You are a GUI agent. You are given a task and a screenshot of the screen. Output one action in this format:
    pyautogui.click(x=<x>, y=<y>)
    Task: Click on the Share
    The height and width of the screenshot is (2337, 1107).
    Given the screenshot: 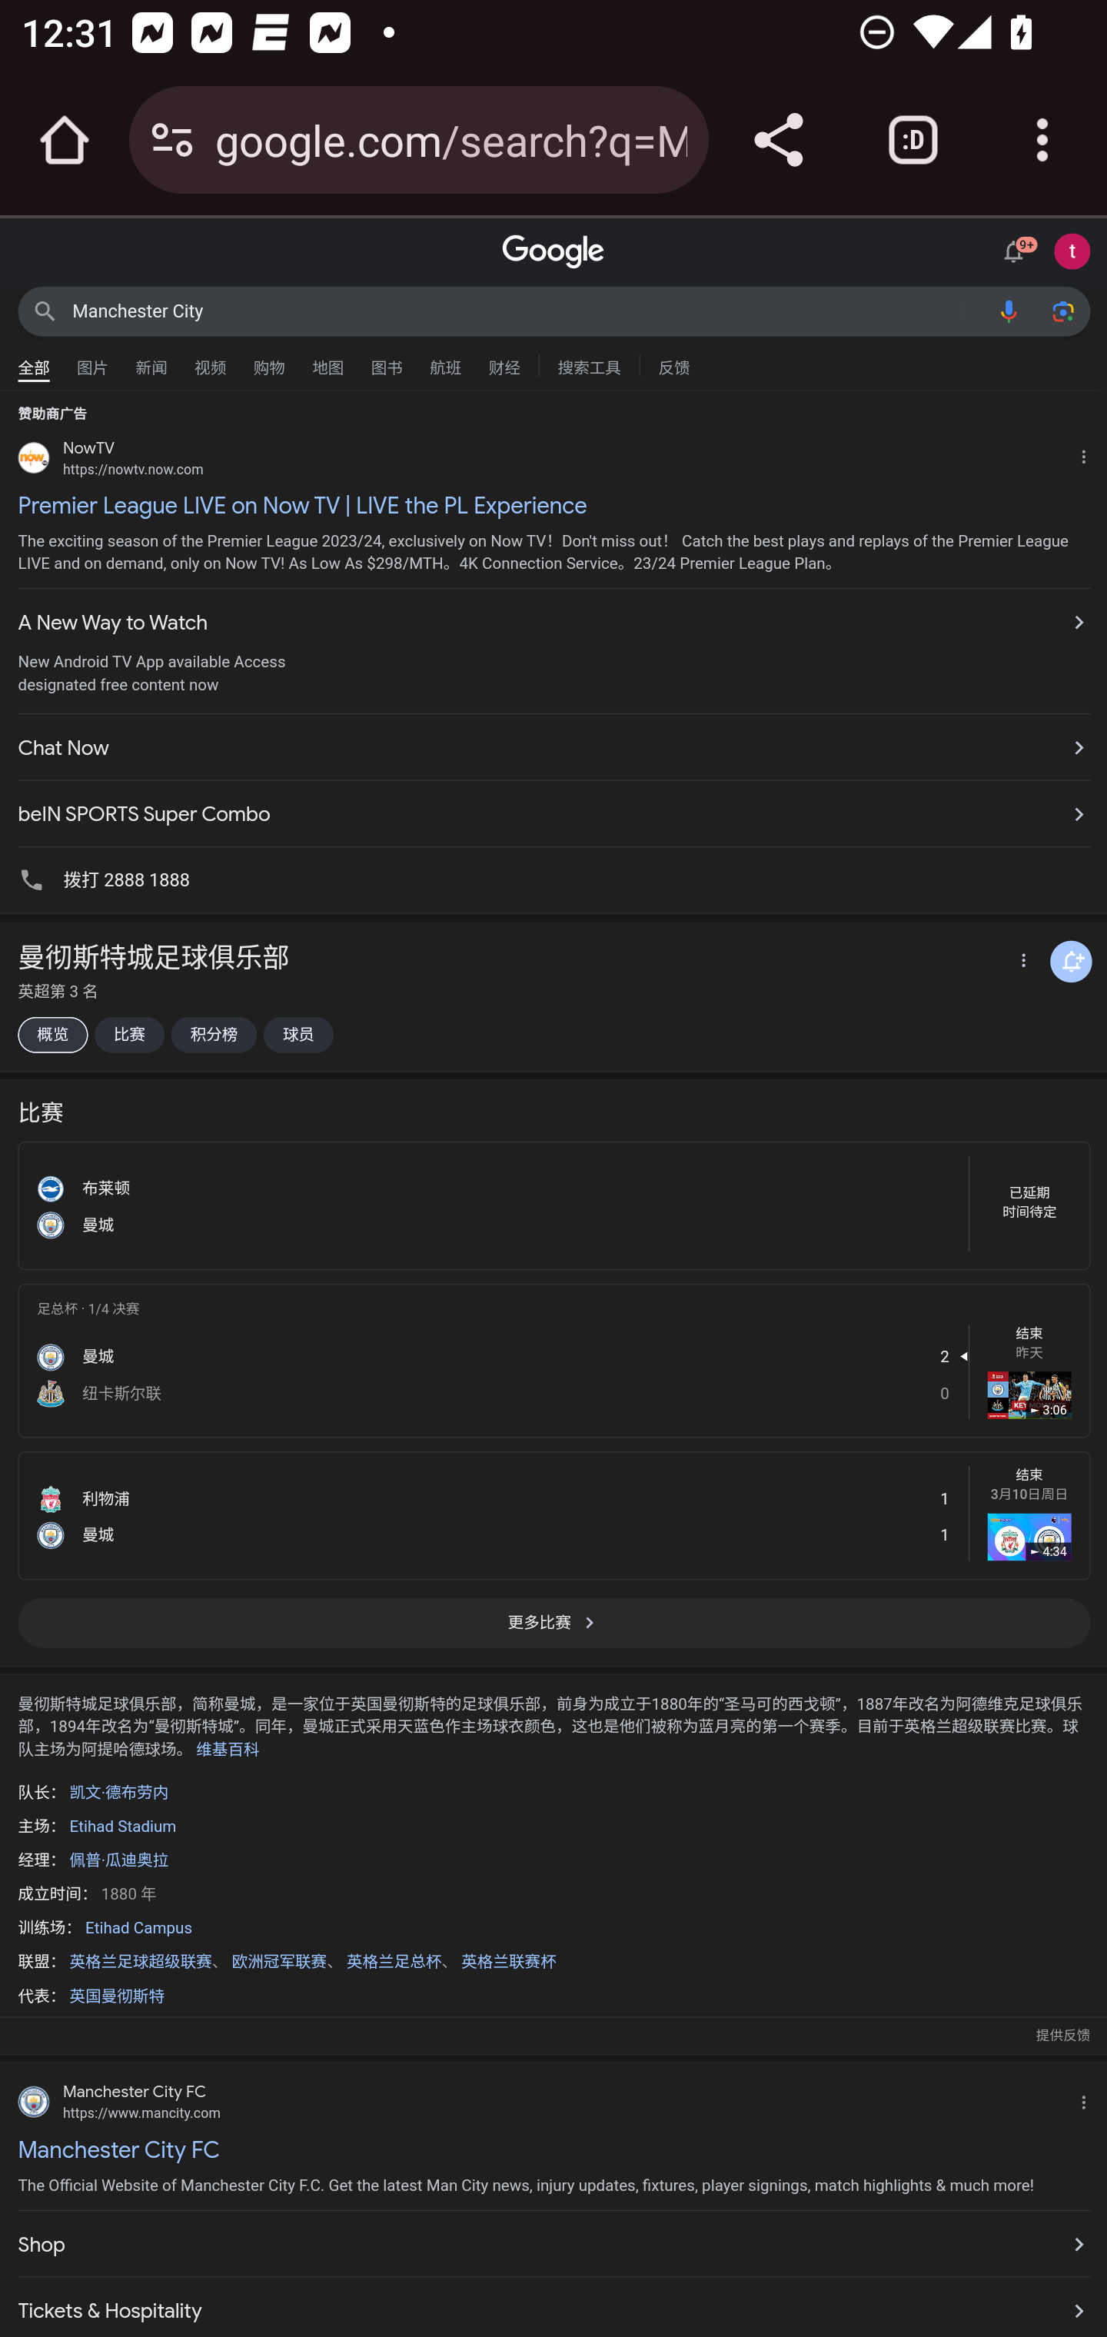 What is the action you would take?
    pyautogui.click(x=778, y=140)
    